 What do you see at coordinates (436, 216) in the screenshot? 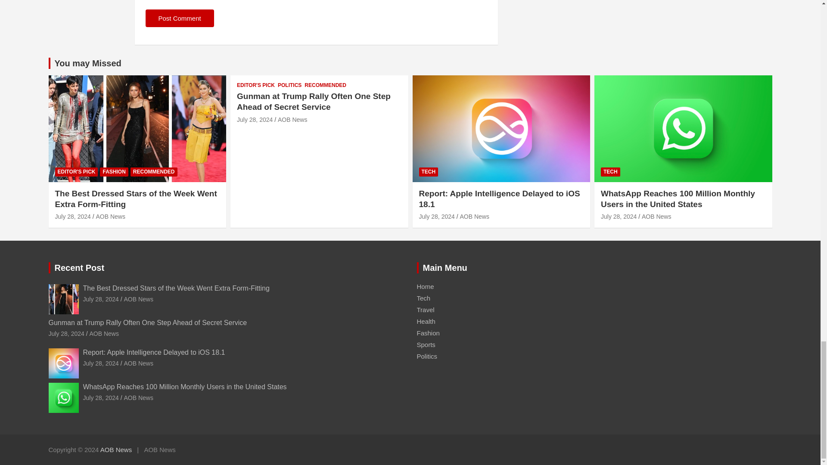
I see `Report: Apple Intelligence Delayed to iOS 18.1` at bounding box center [436, 216].